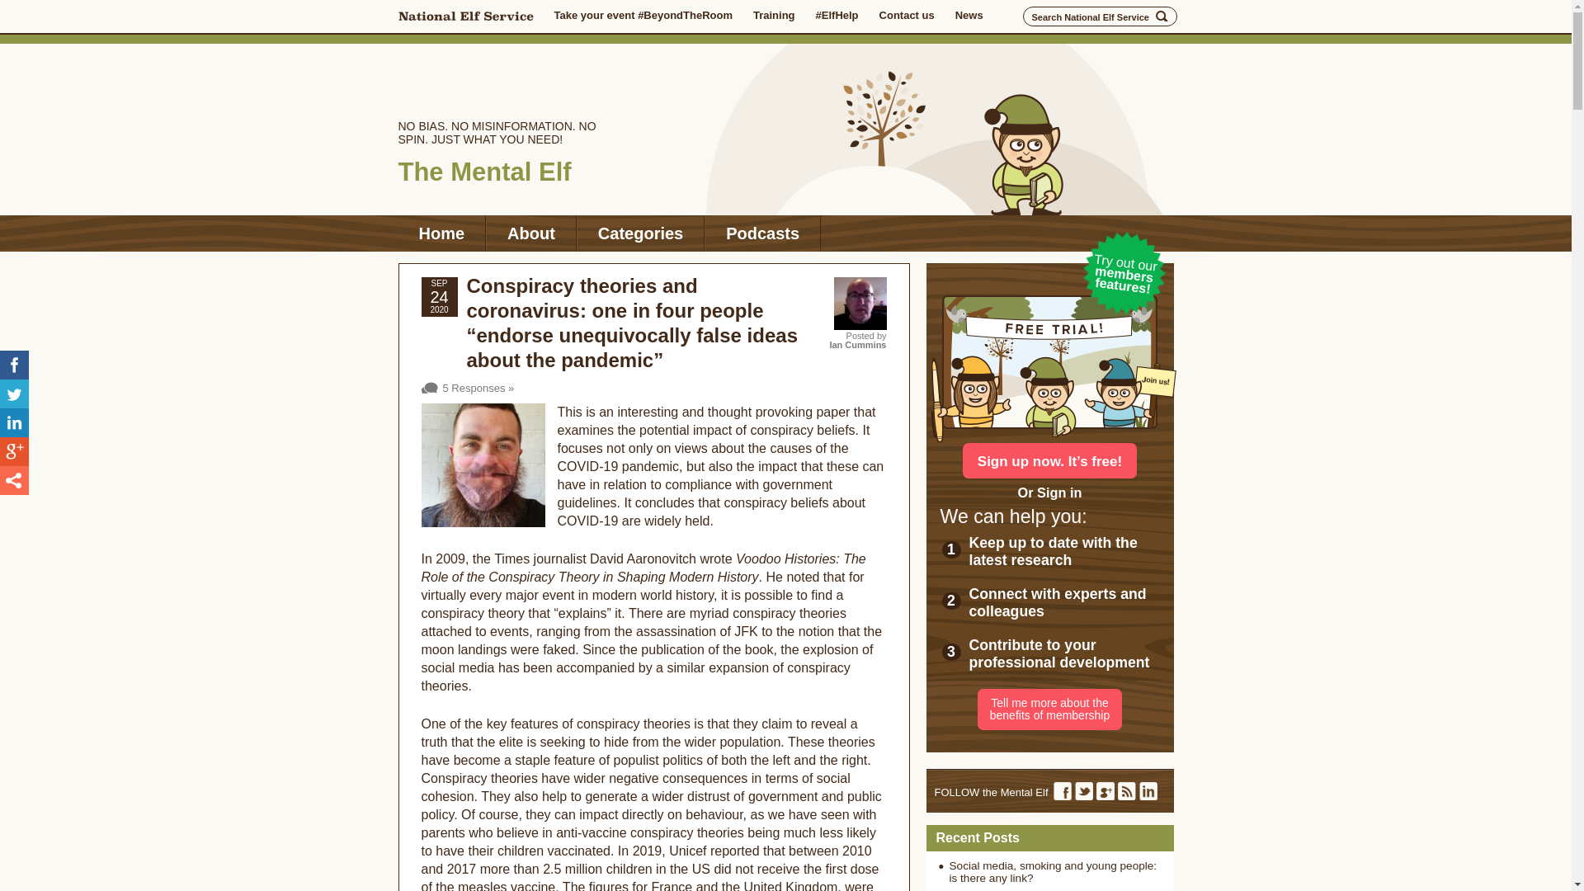 Image resolution: width=1584 pixels, height=891 pixels. Describe the element at coordinates (856, 345) in the screenshot. I see `Posts by Ian Cummins` at that location.